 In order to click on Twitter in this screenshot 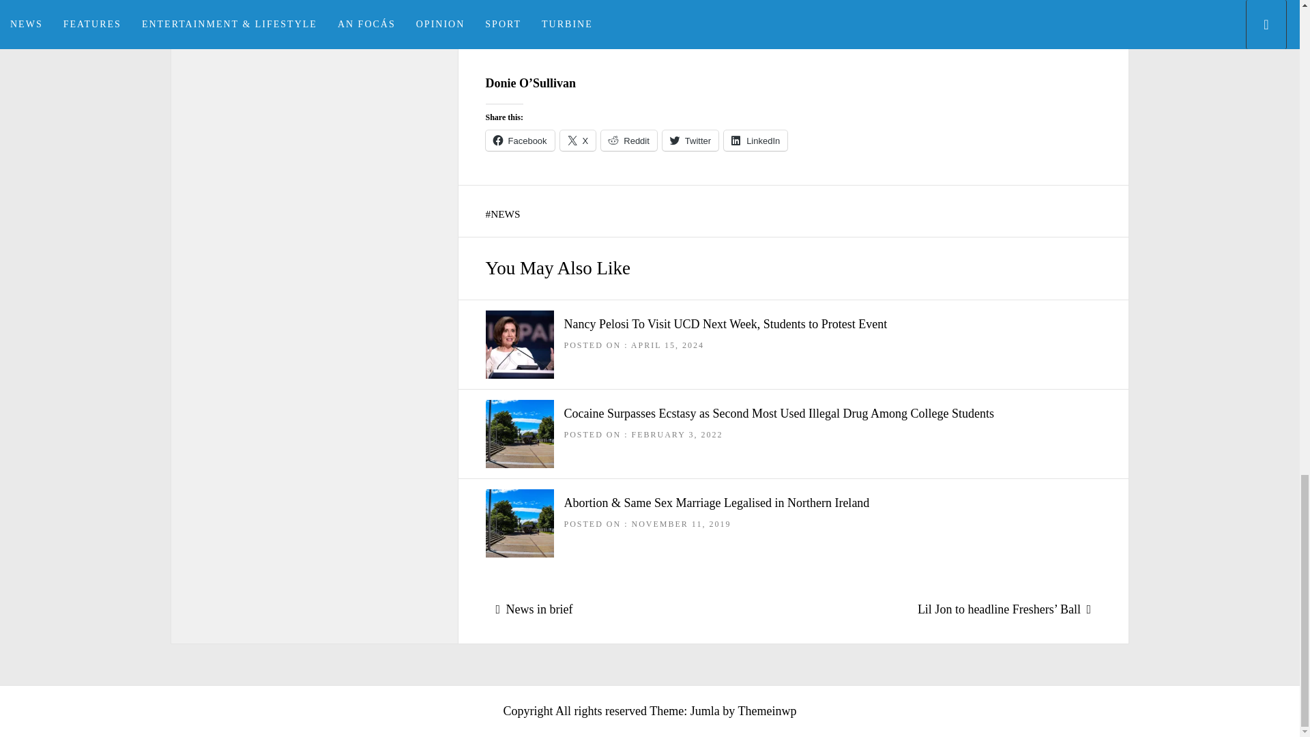, I will do `click(690, 141)`.